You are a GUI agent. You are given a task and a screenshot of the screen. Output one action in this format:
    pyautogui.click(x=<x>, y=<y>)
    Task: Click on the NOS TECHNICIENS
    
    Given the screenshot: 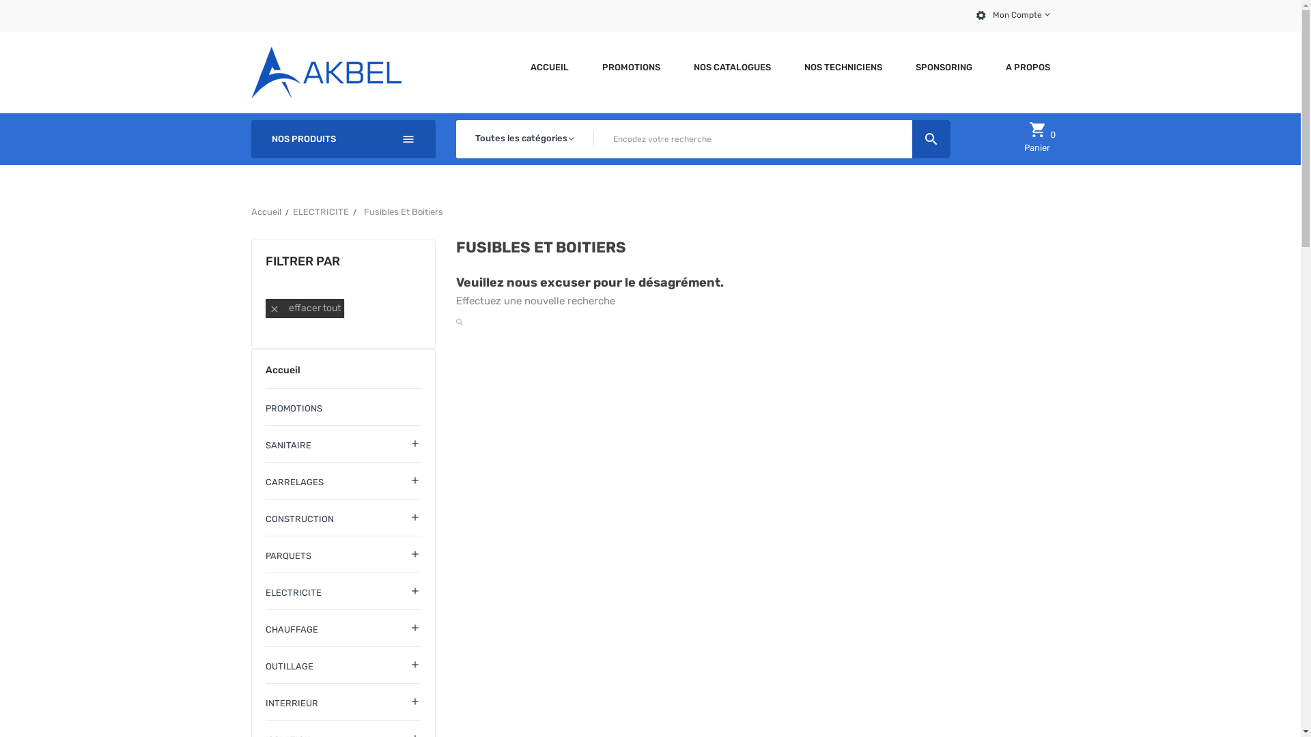 What is the action you would take?
    pyautogui.click(x=843, y=67)
    